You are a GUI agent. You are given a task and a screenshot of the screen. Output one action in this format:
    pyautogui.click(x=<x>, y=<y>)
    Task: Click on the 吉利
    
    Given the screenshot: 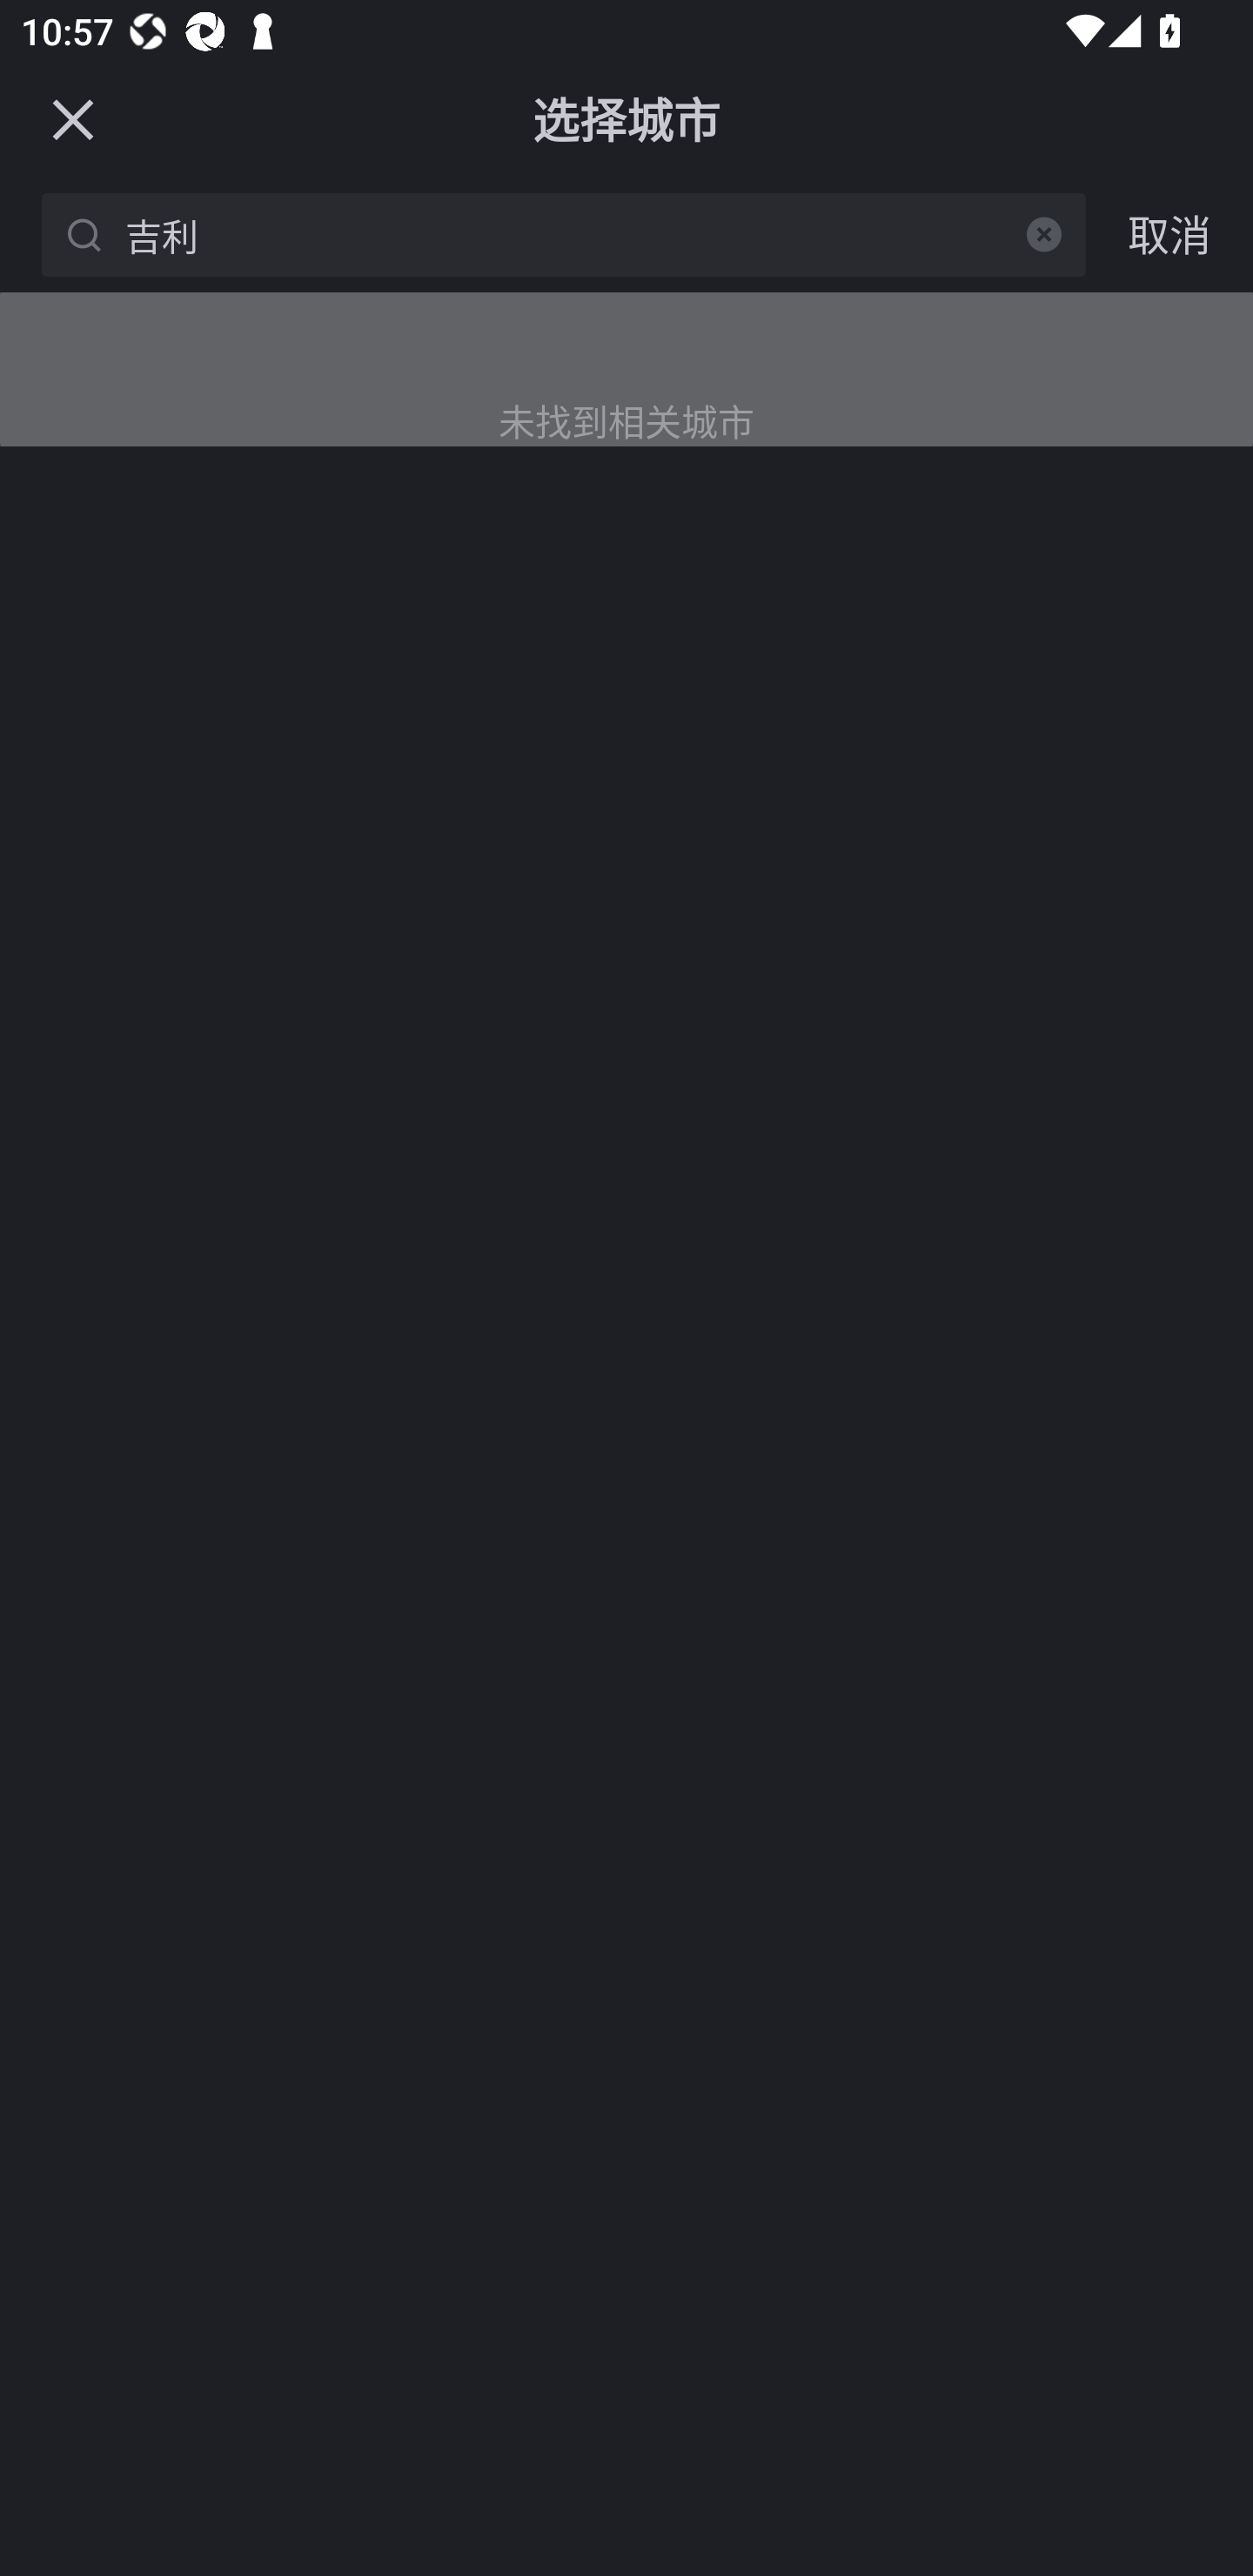 What is the action you would take?
    pyautogui.click(x=569, y=233)
    